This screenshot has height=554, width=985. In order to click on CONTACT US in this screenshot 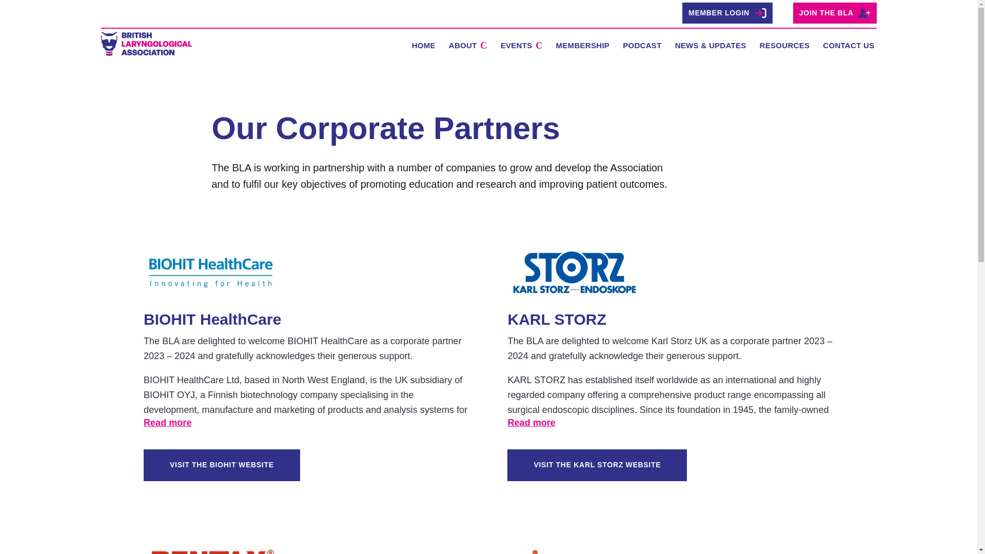, I will do `click(849, 47)`.